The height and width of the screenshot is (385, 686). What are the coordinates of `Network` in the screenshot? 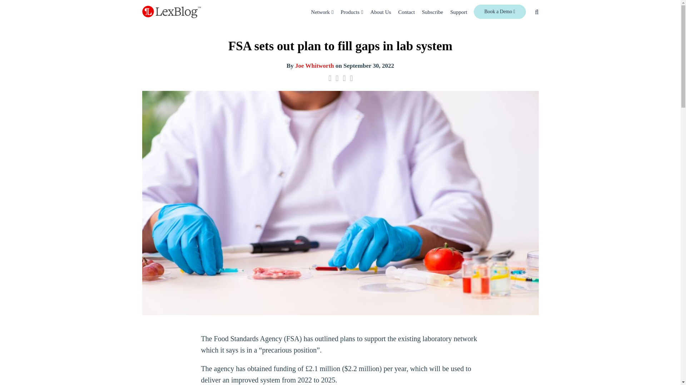 It's located at (320, 12).